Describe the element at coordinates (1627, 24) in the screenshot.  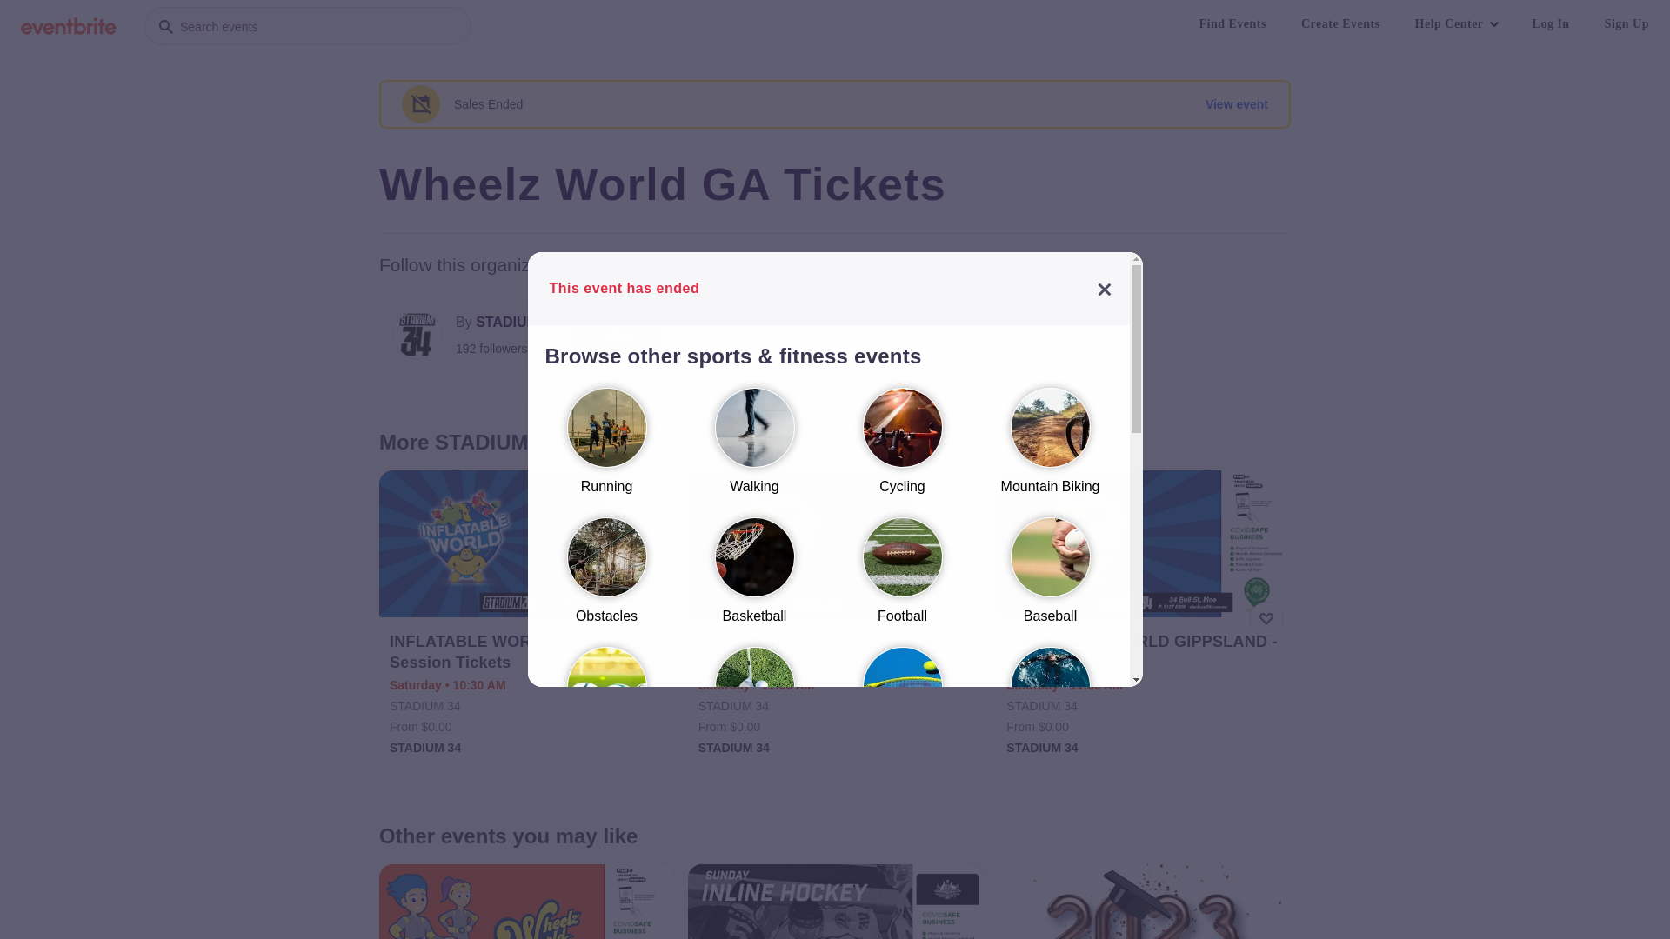
I see `Sign Up` at that location.